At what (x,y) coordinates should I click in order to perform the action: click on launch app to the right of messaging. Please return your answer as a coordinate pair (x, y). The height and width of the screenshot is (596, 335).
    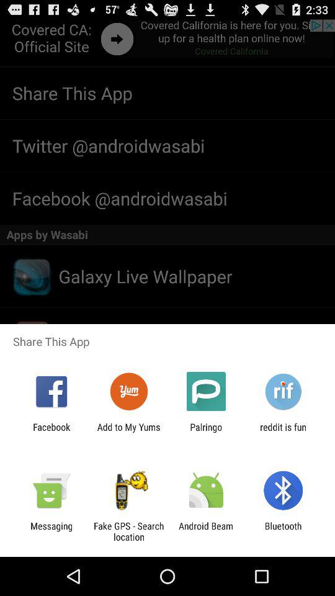
    Looking at the image, I should click on (128, 531).